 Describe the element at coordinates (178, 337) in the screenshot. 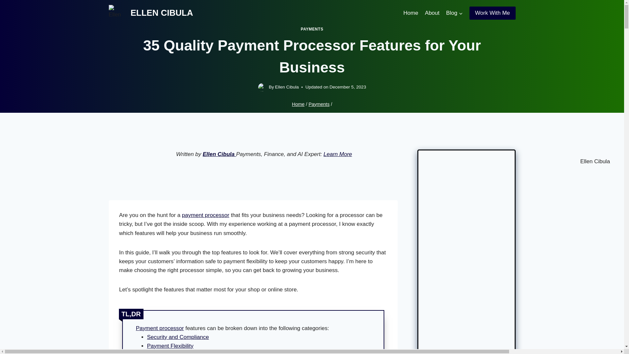

I see `Security and Compliance` at that location.